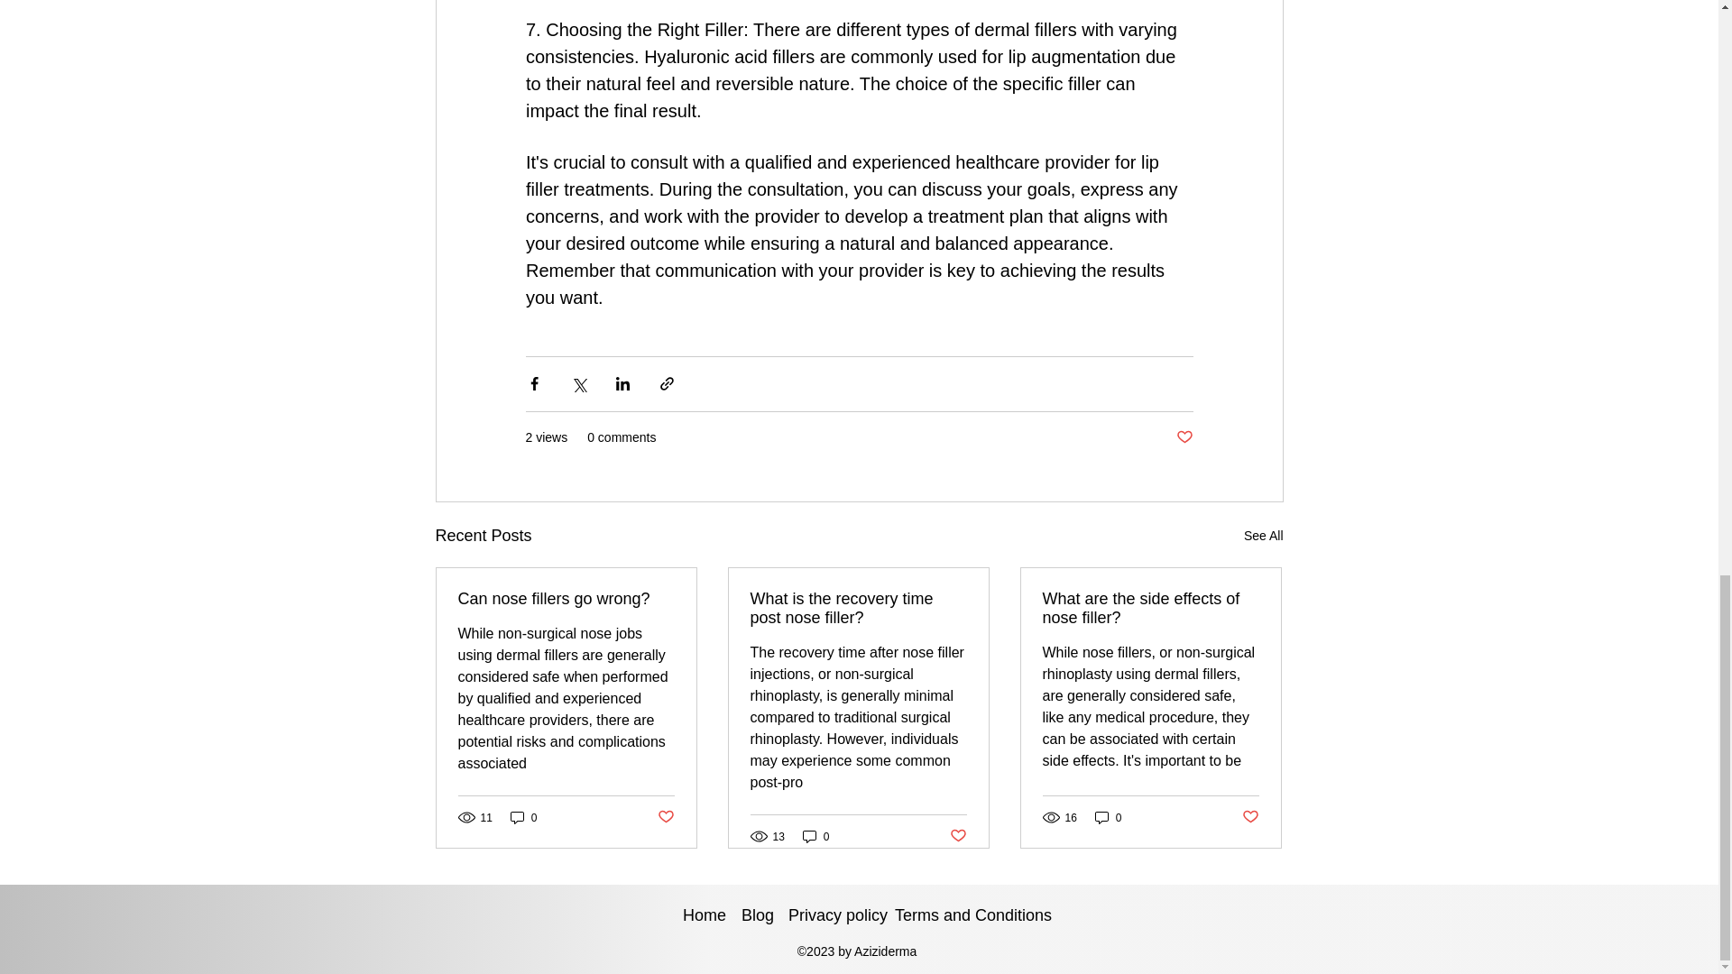  Describe the element at coordinates (1250, 817) in the screenshot. I see `Post not marked as liked` at that location.